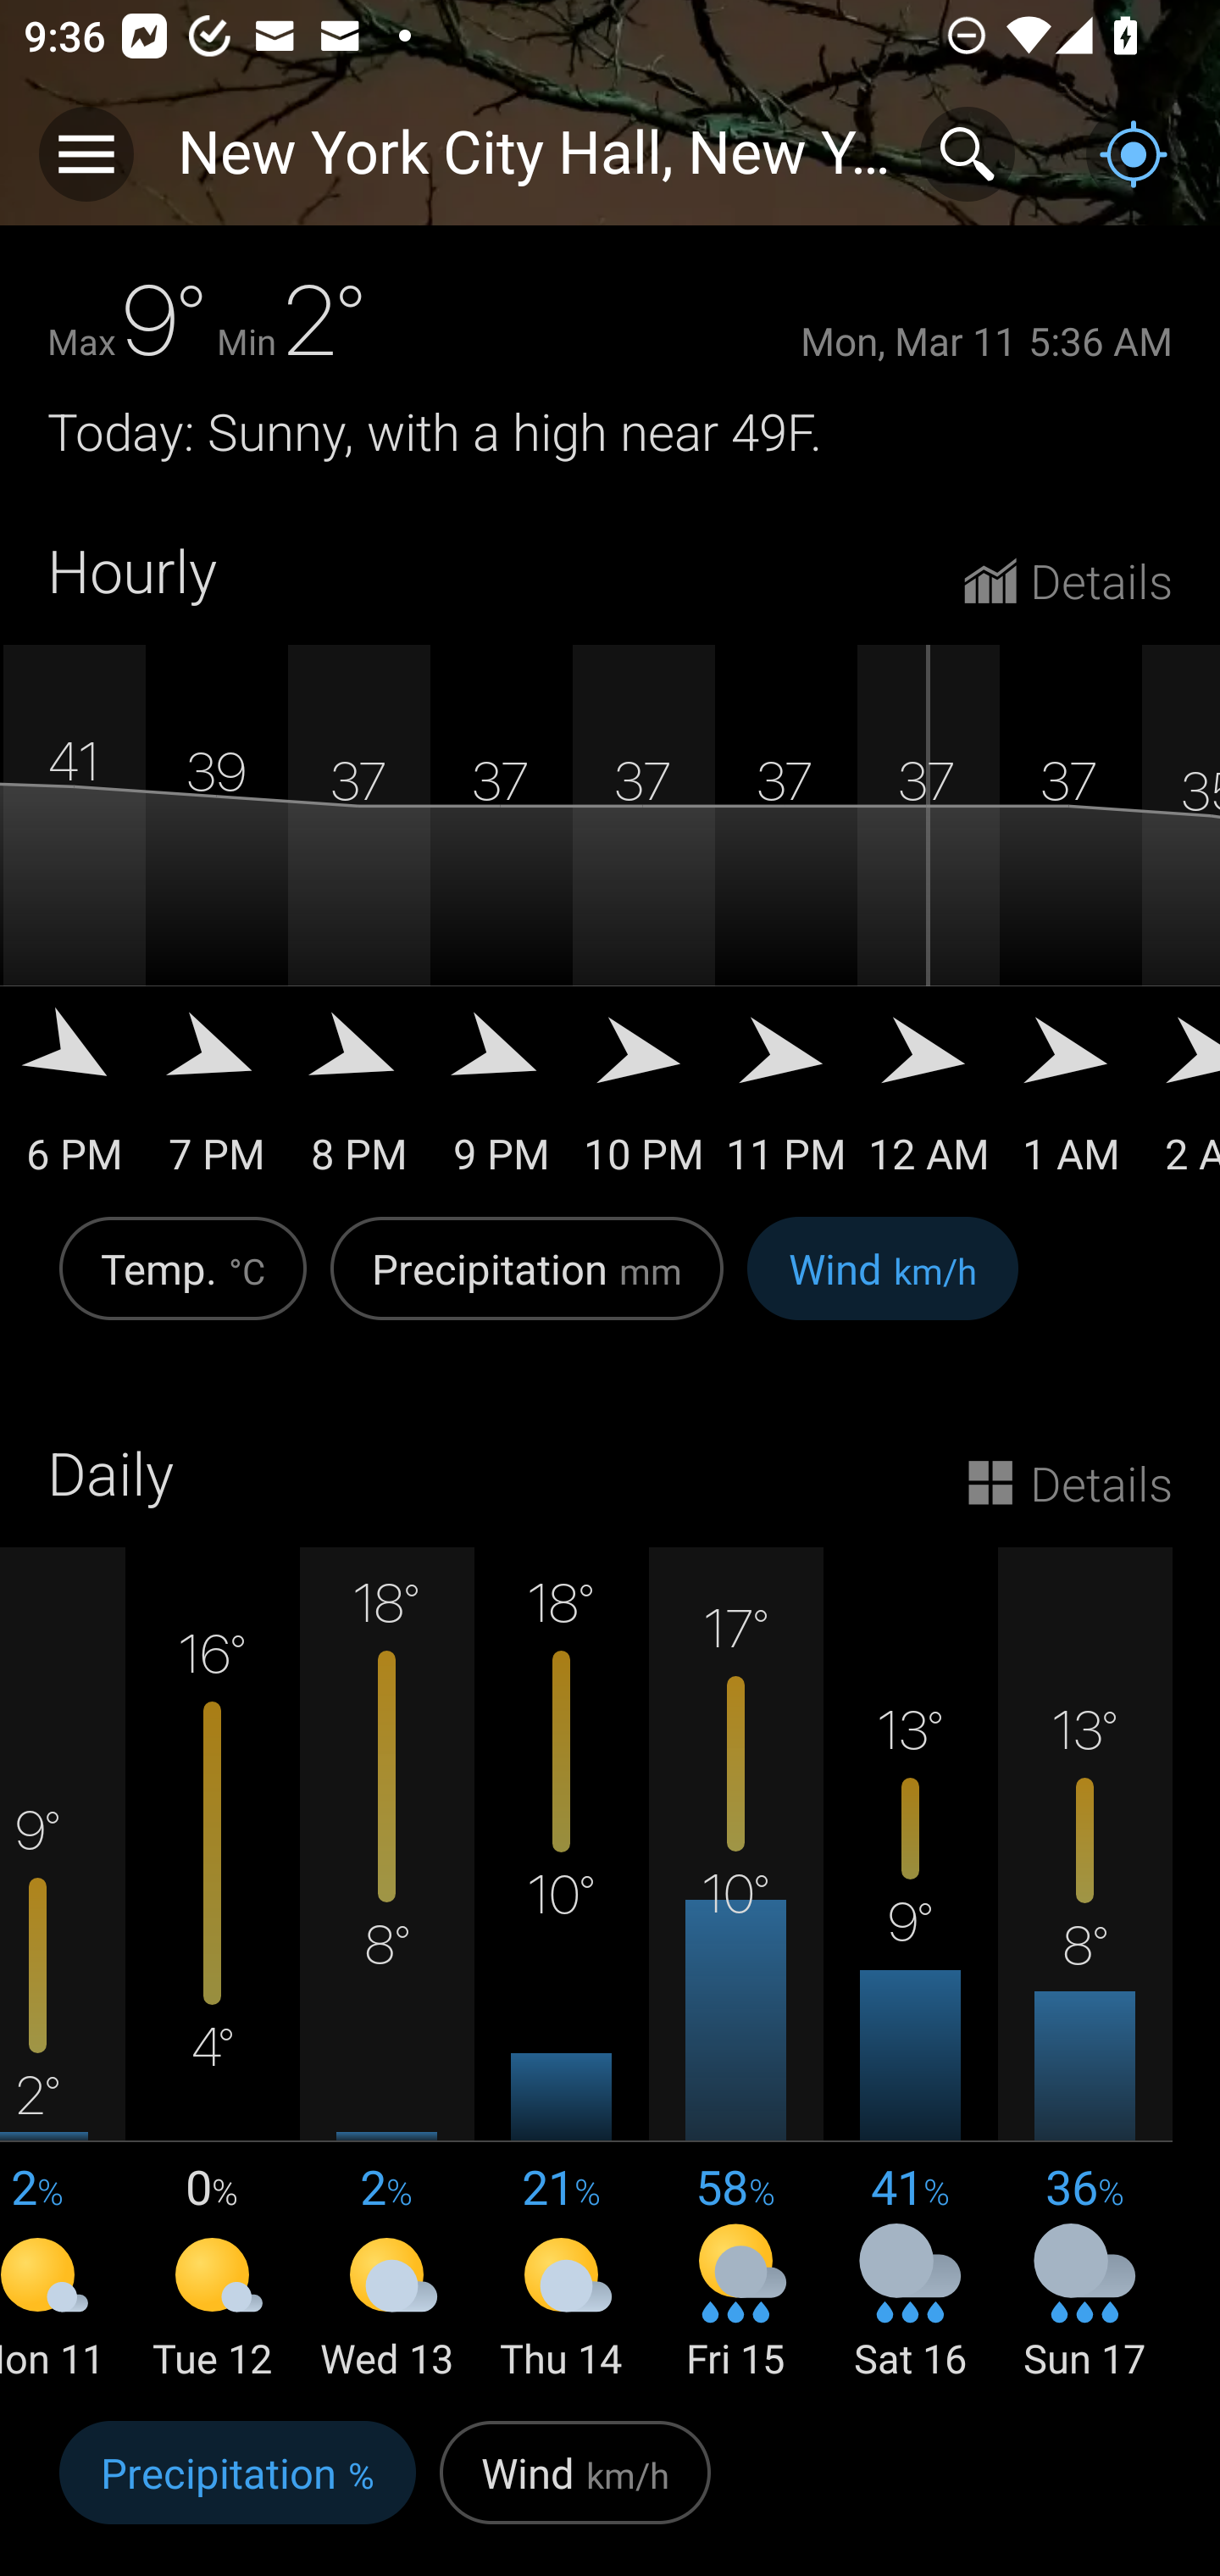 The height and width of the screenshot is (2576, 1220). I want to click on 18° 8° 2 % Wed 13, so click(387, 1967).